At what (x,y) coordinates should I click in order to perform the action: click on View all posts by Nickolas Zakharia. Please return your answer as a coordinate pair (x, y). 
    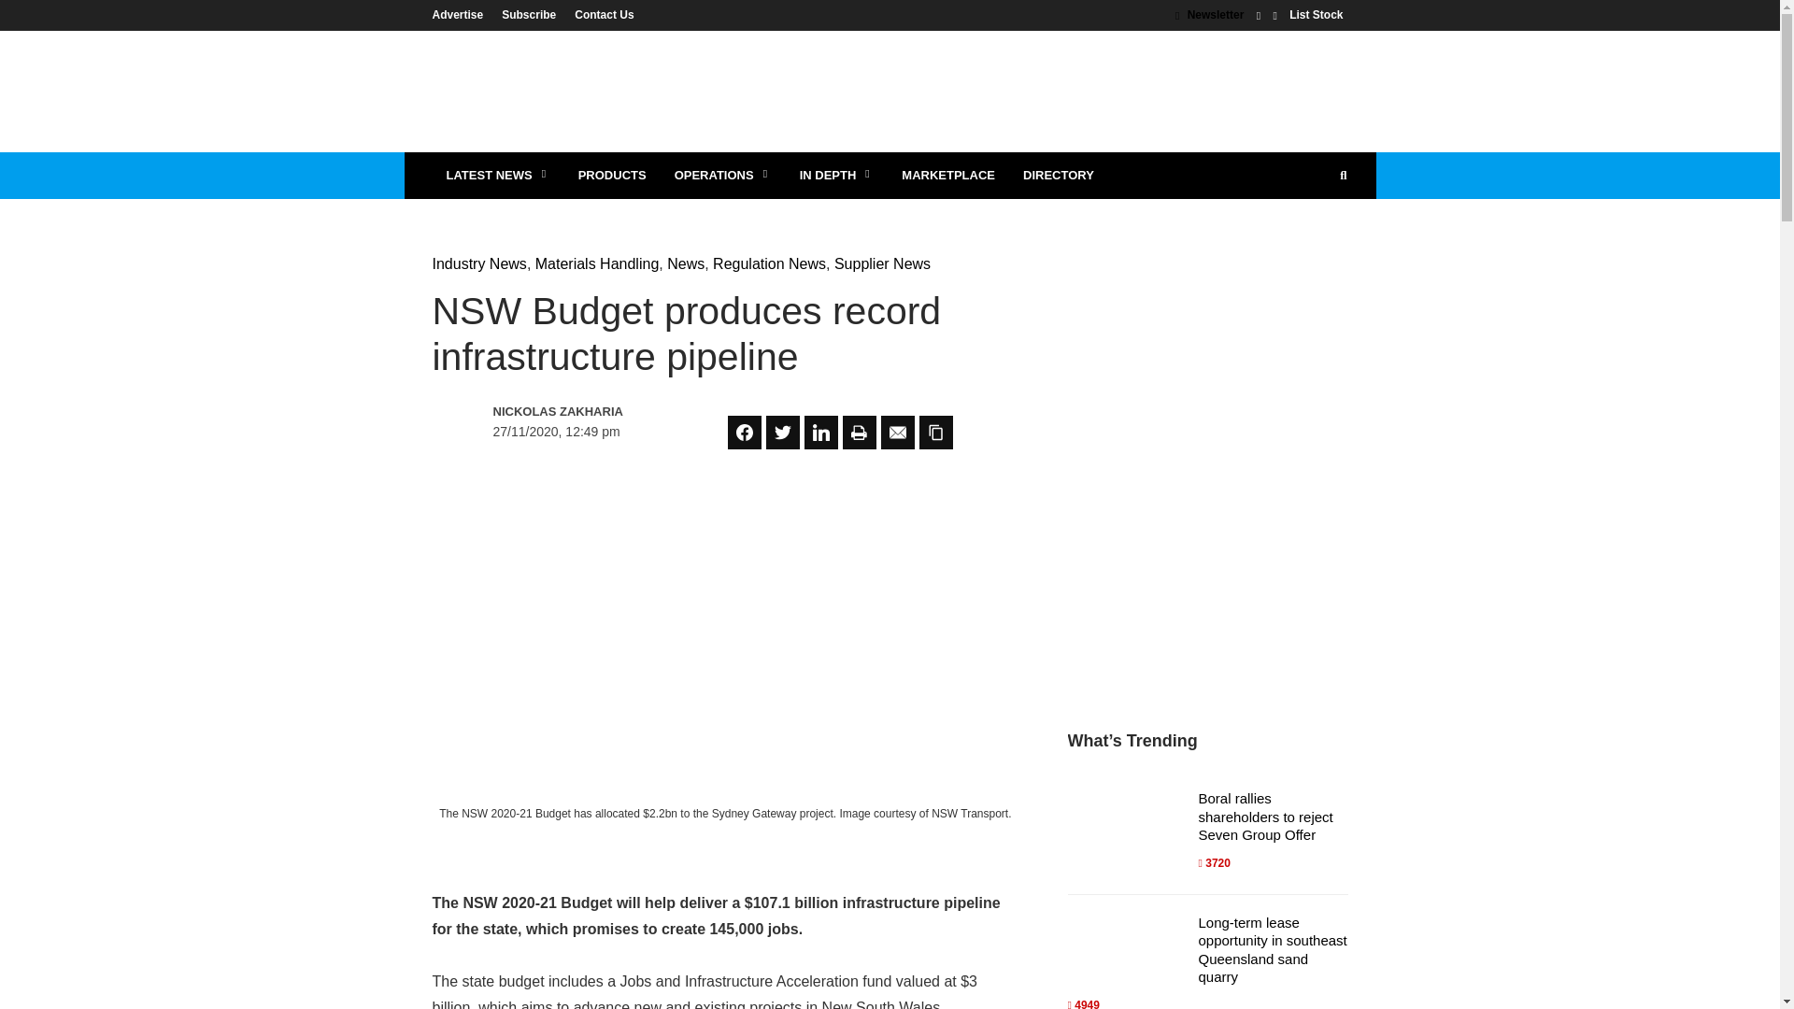
    Looking at the image, I should click on (574, 411).